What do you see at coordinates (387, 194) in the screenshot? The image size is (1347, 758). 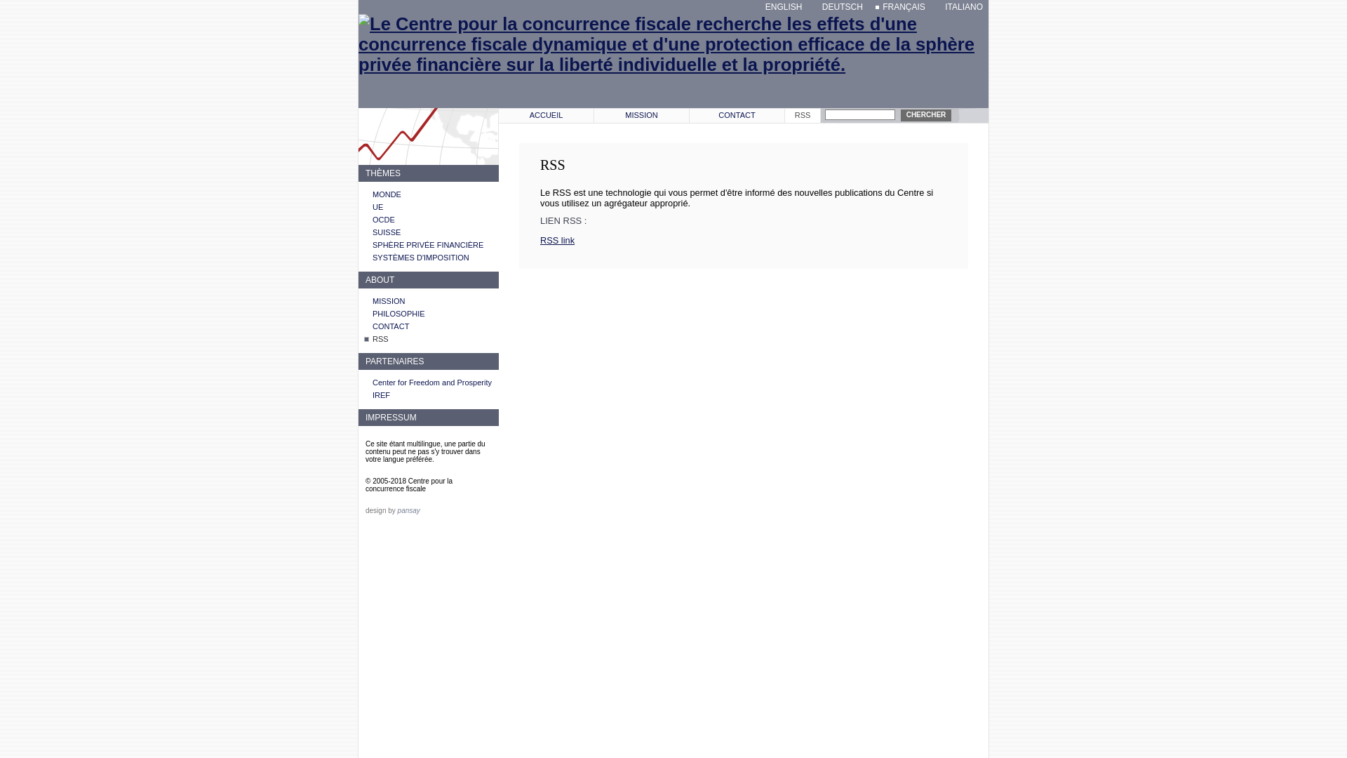 I see `MONDE` at bounding box center [387, 194].